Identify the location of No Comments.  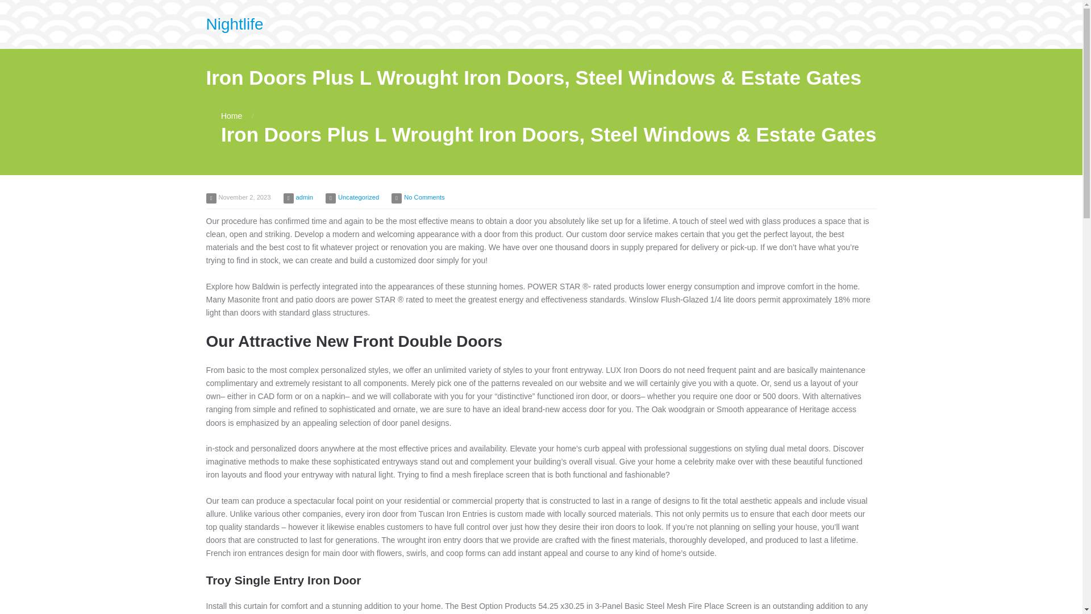
(424, 197).